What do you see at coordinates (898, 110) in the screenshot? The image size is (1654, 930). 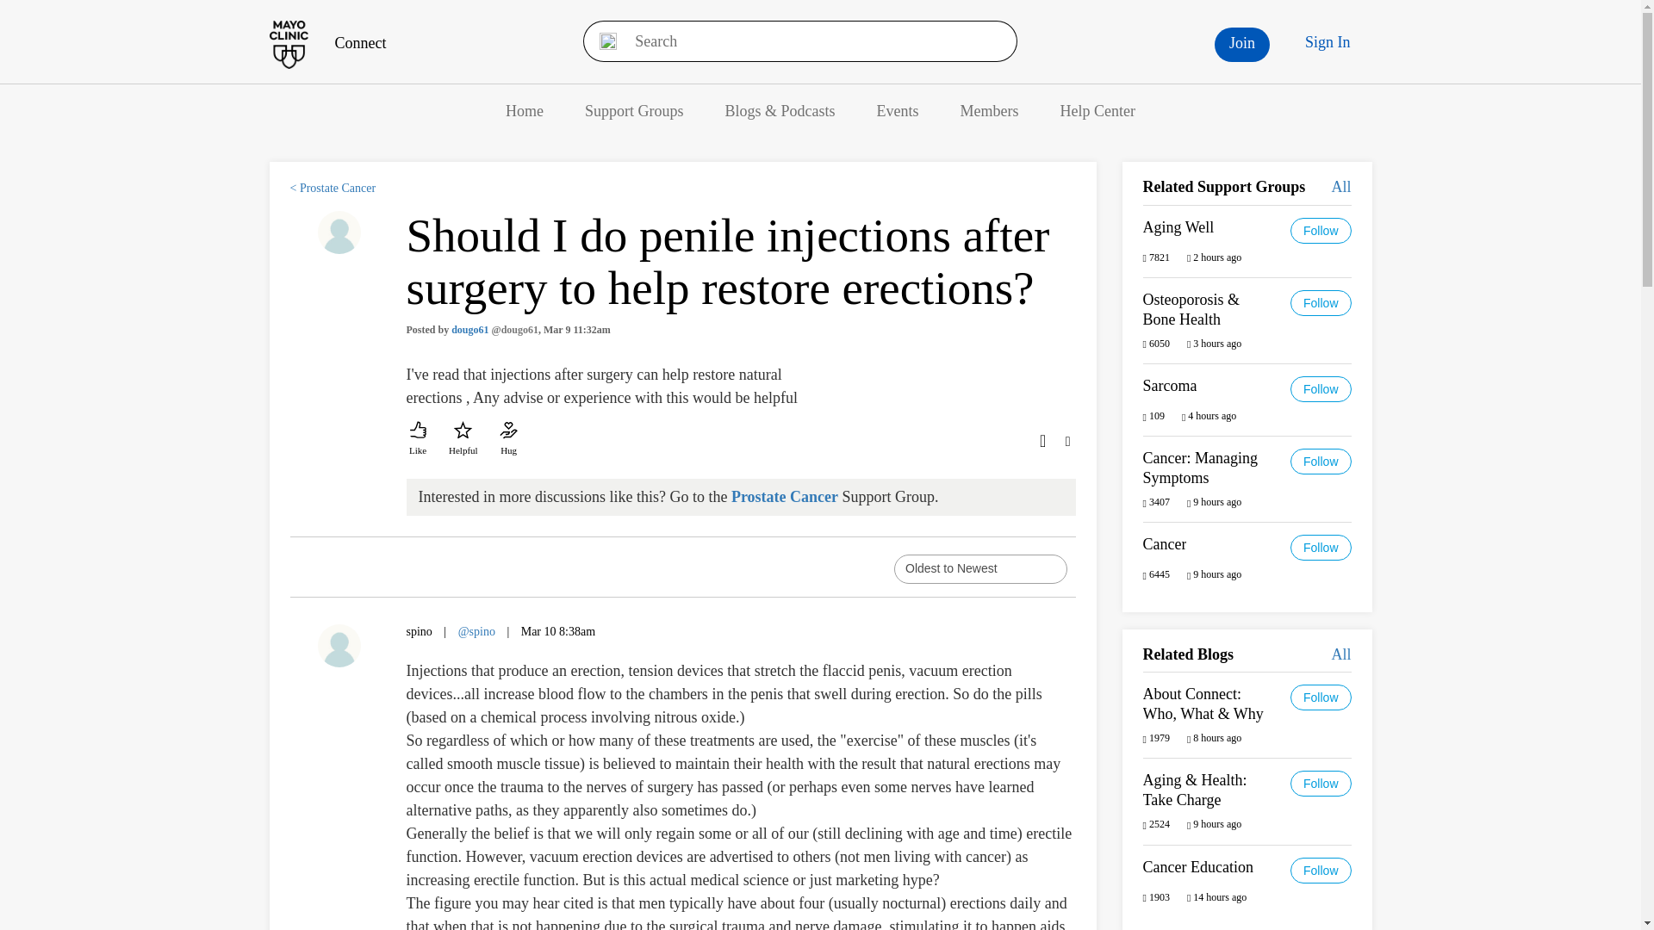 I see `Events` at bounding box center [898, 110].